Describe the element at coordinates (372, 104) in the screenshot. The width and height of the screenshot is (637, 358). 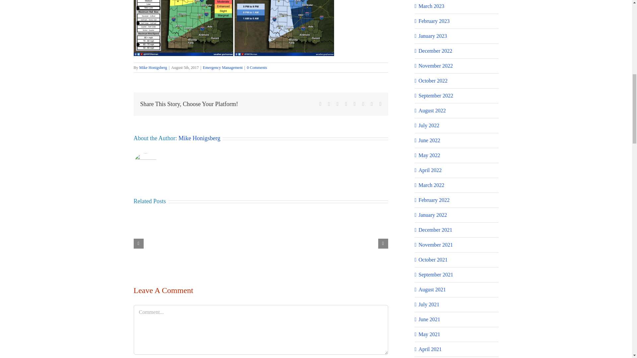
I see `Vk` at that location.